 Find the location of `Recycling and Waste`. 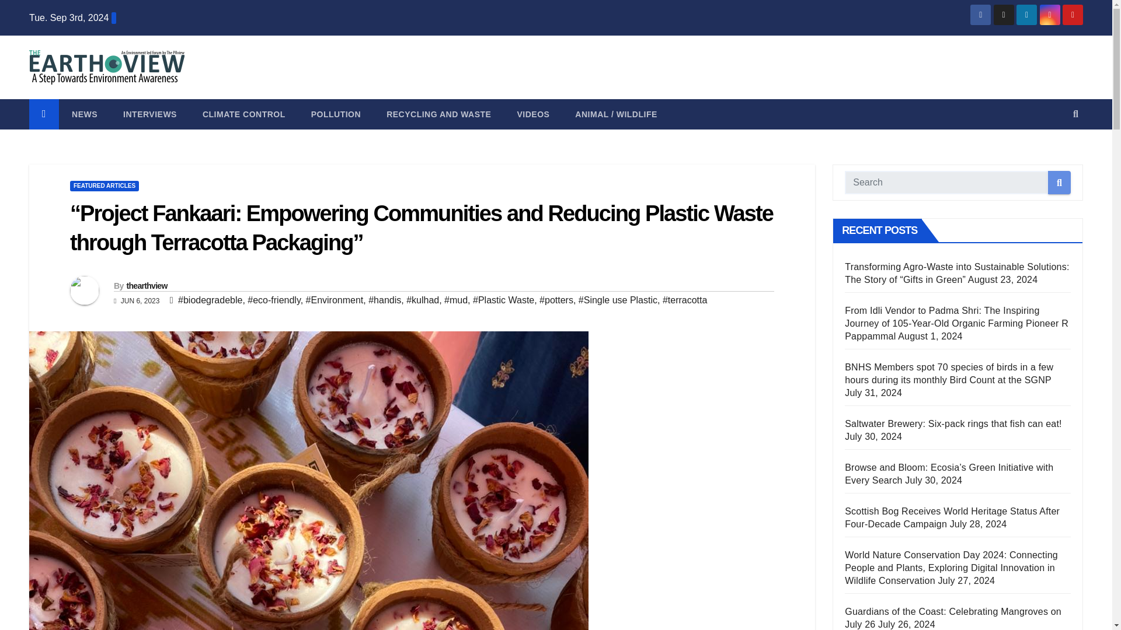

Recycling and Waste is located at coordinates (438, 114).